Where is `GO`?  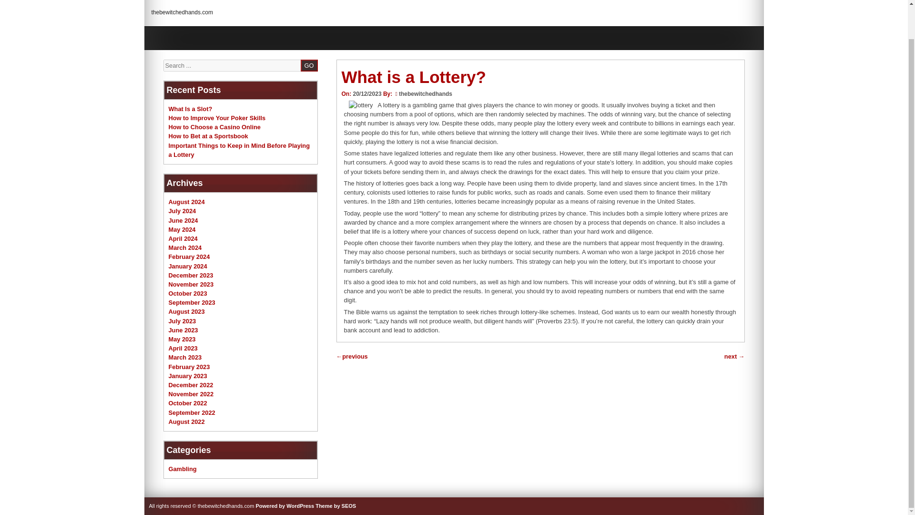
GO is located at coordinates (309, 65).